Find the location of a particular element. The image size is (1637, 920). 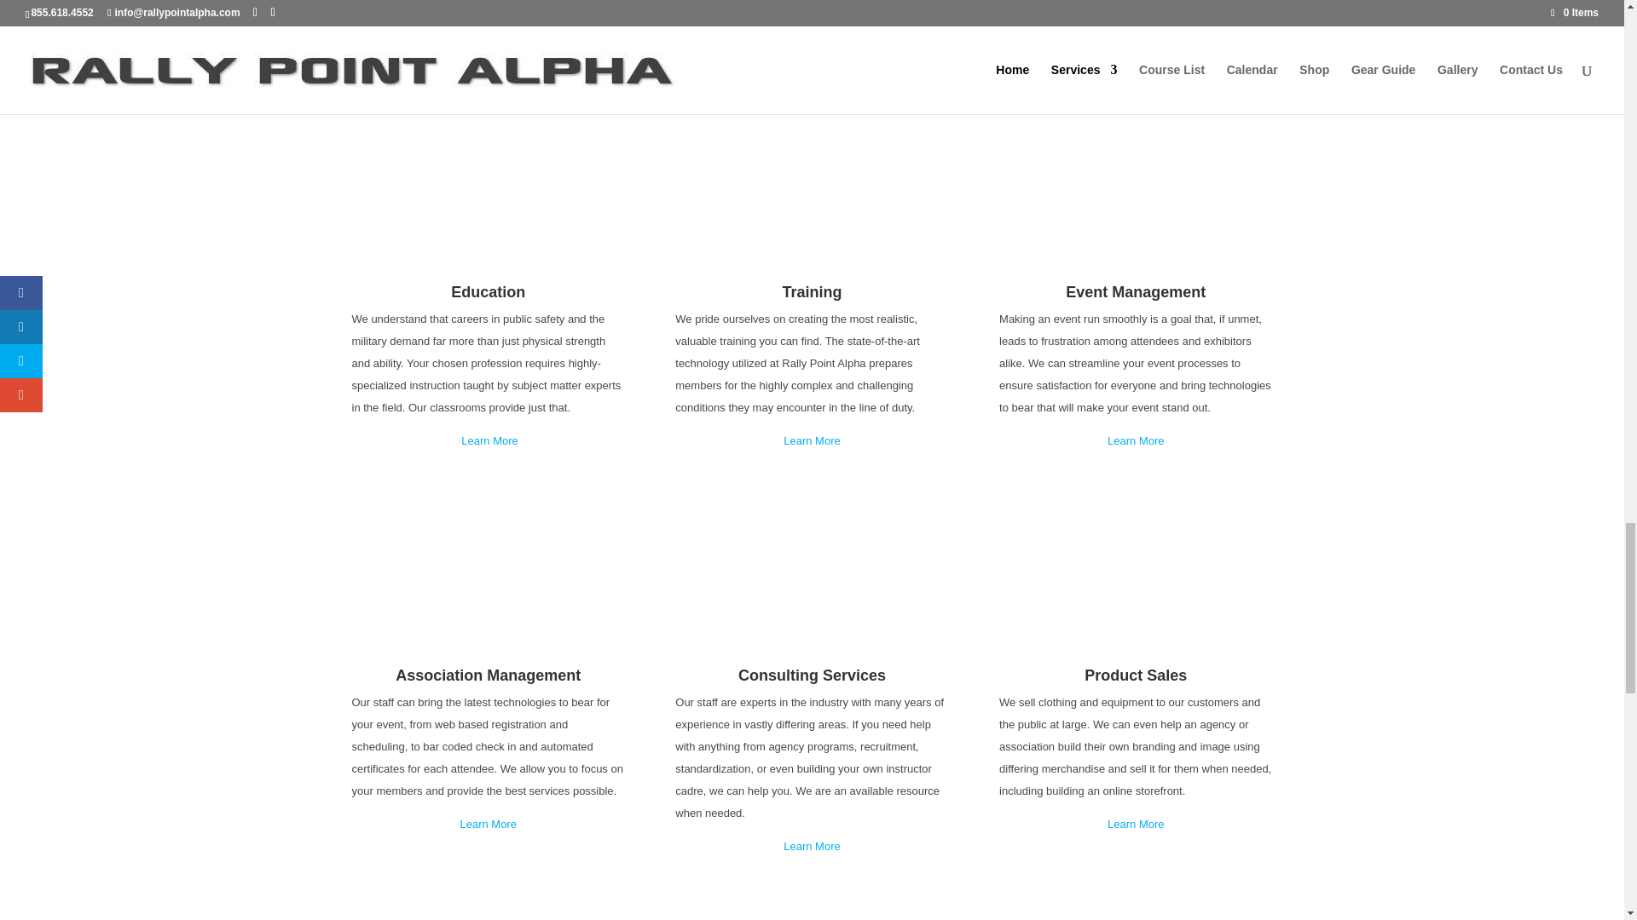

Learn More is located at coordinates (812, 440).